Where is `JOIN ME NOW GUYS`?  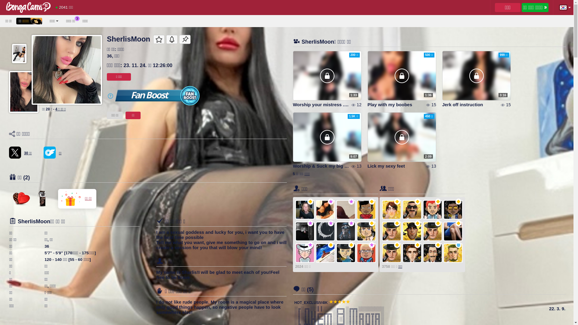 JOIN ME NOW GUYS is located at coordinates (15, 153).